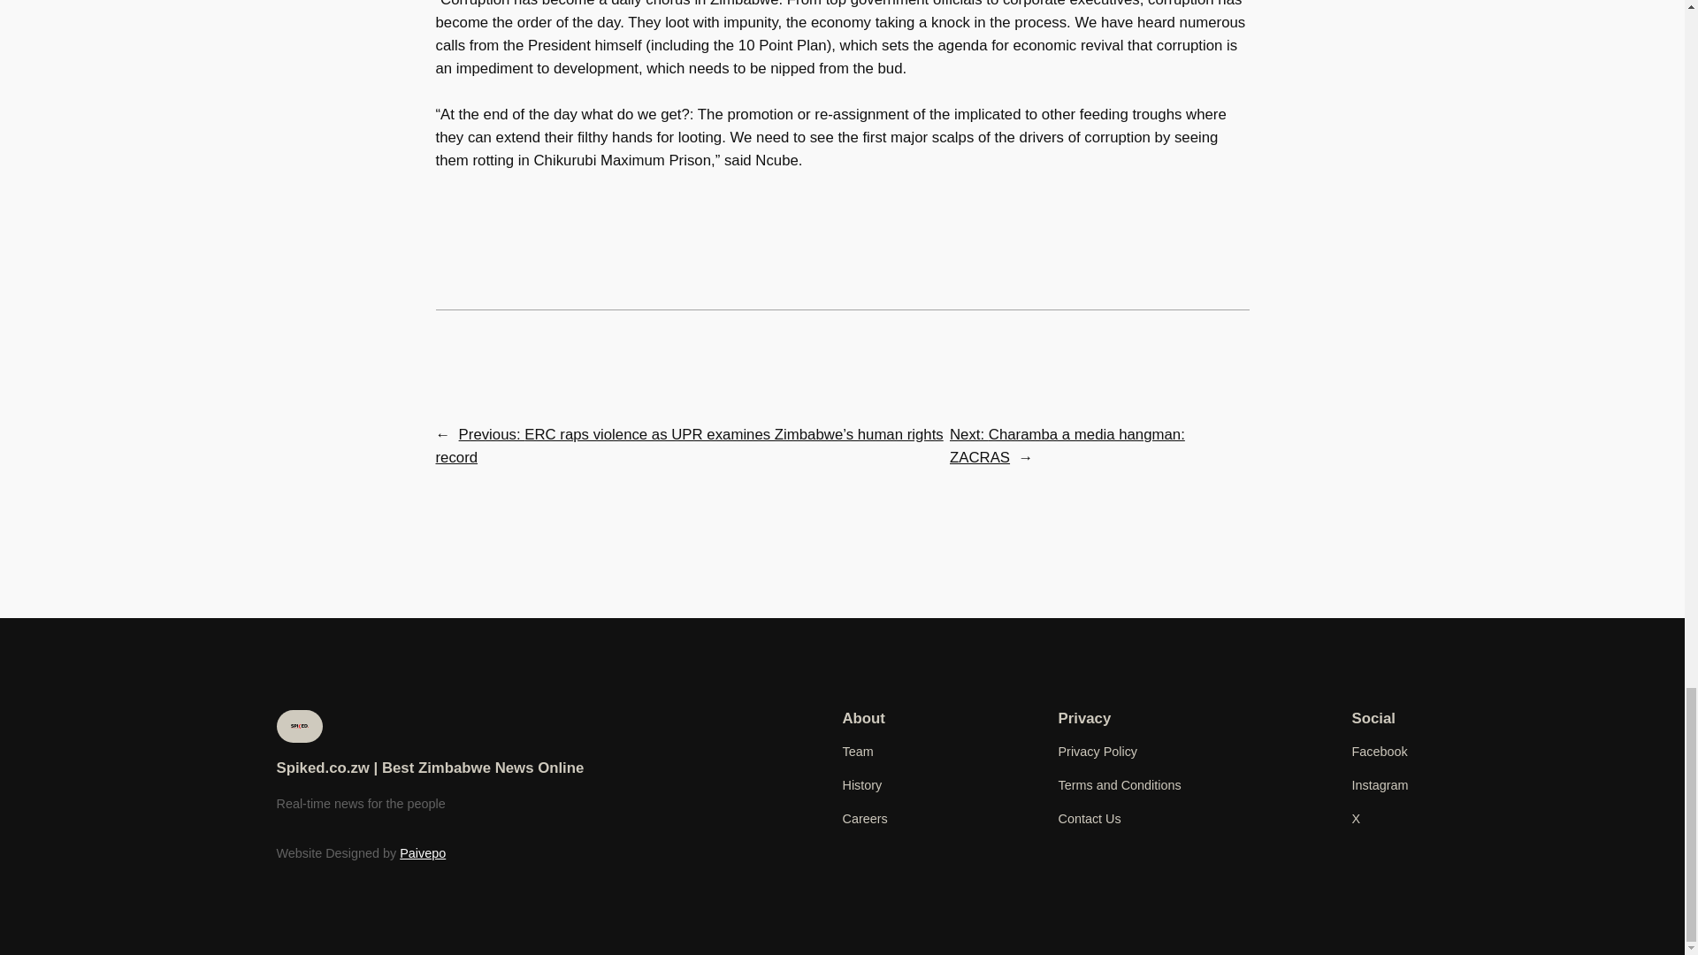 This screenshot has height=955, width=1698. What do you see at coordinates (857, 752) in the screenshot?
I see `Team` at bounding box center [857, 752].